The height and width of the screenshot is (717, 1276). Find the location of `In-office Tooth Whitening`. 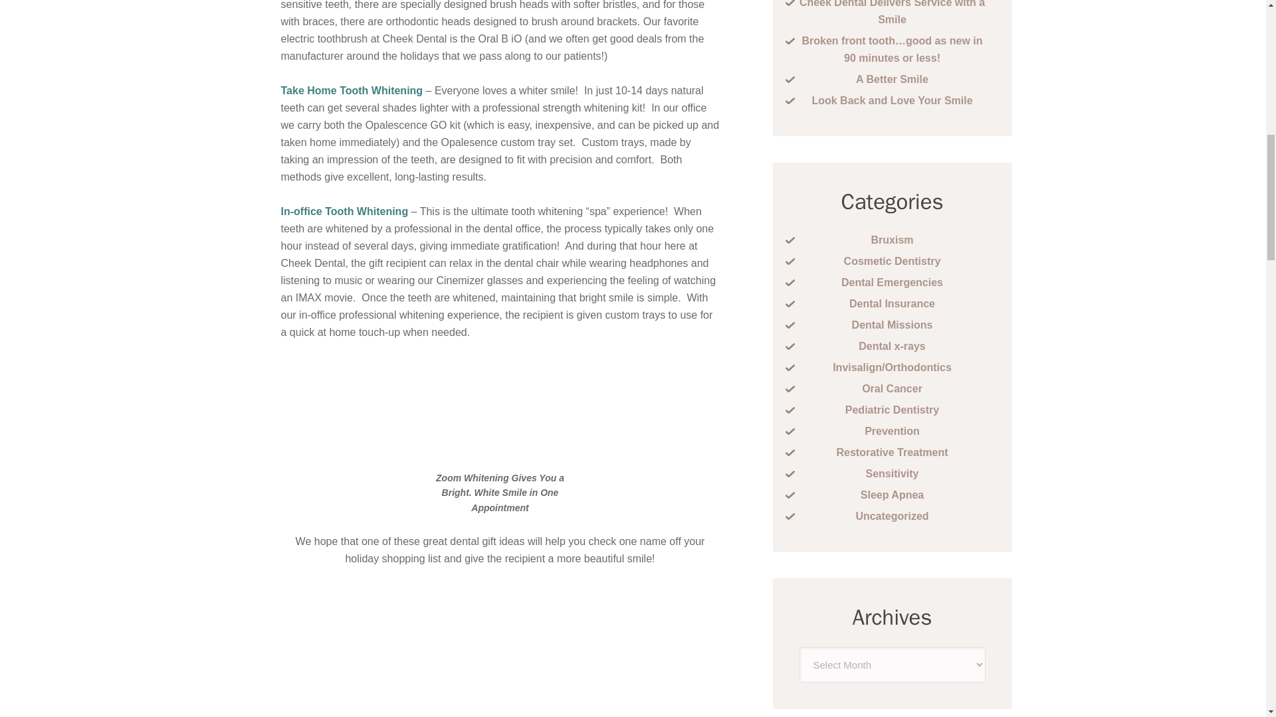

In-office Tooth Whitening is located at coordinates (344, 211).